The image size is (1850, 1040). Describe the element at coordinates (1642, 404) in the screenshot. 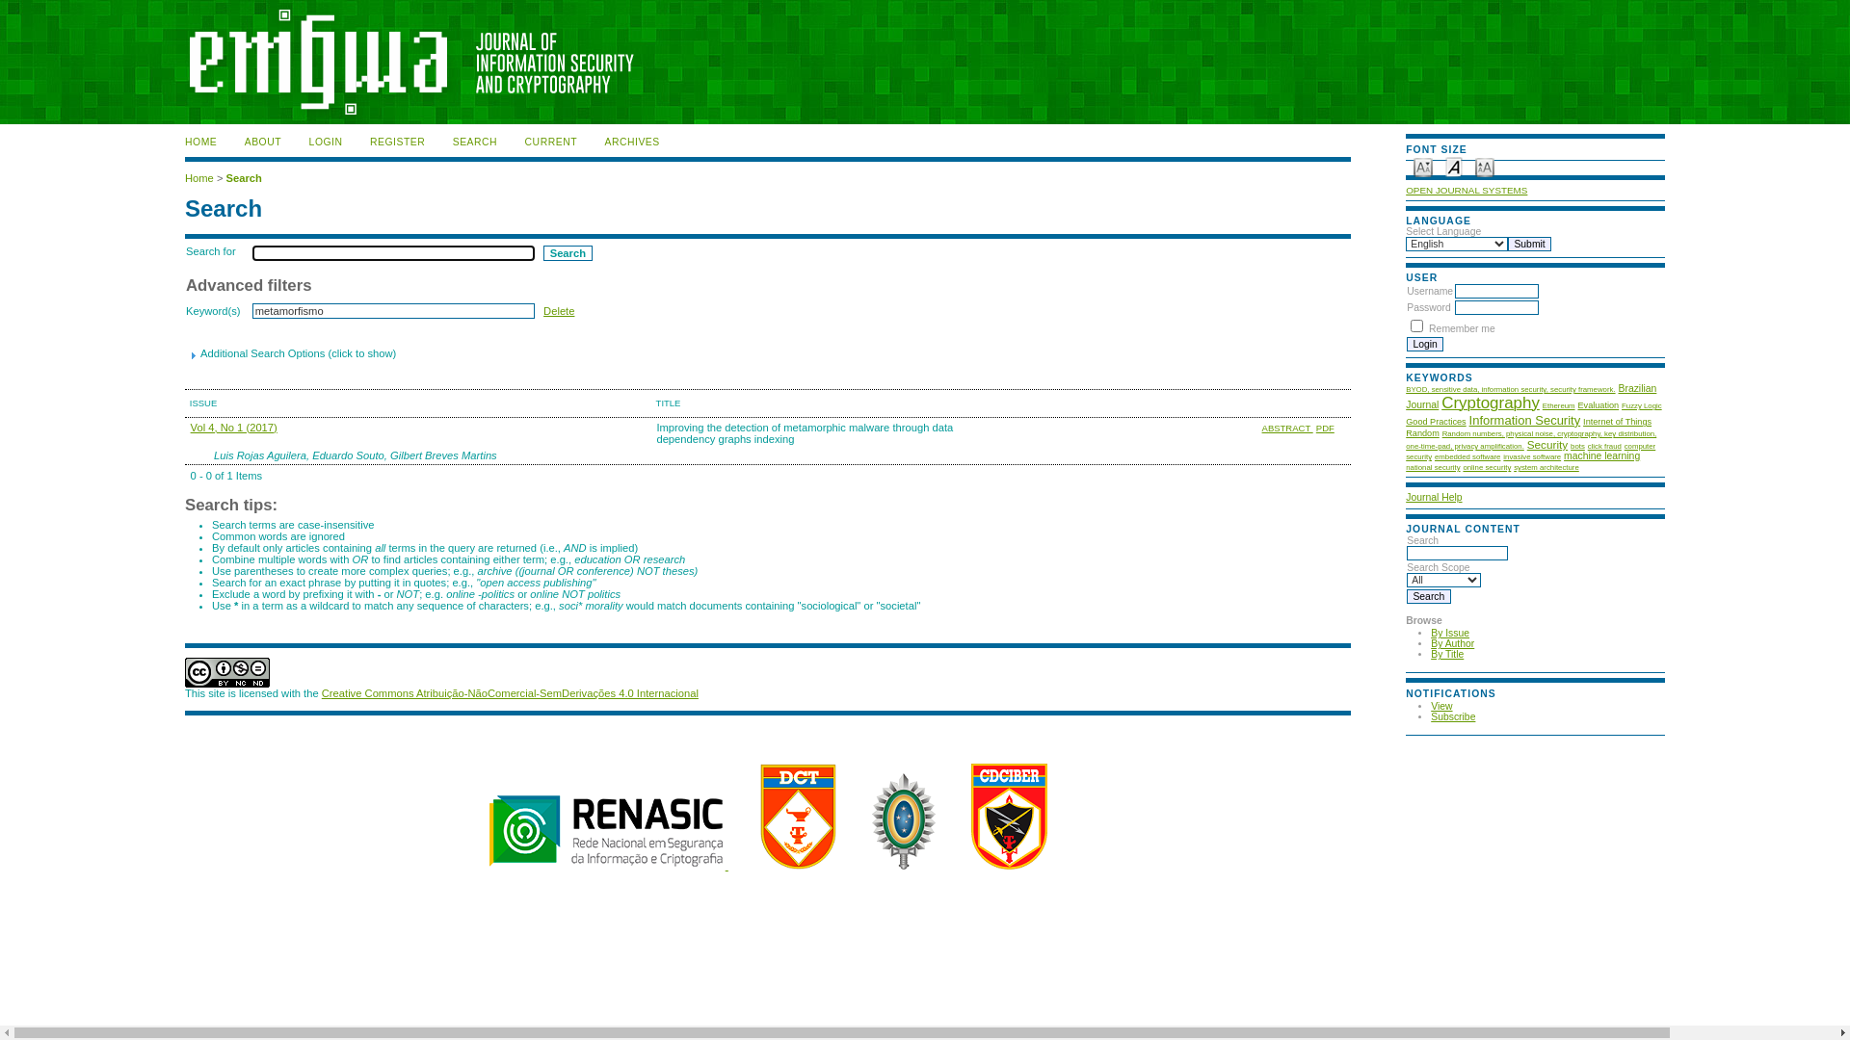

I see `Fuzzy Logic` at that location.